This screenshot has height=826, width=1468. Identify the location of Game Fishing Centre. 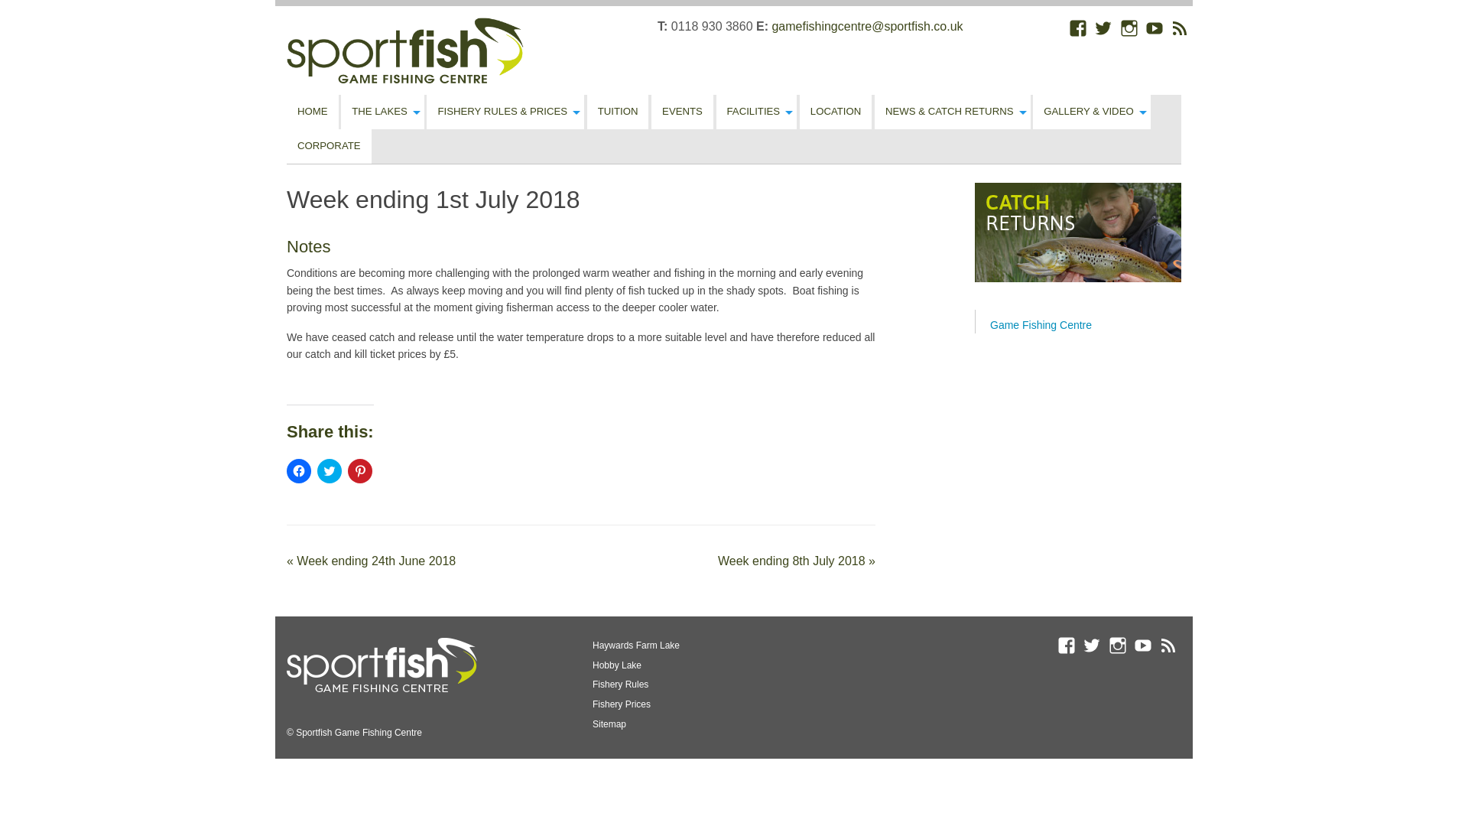
(1041, 324).